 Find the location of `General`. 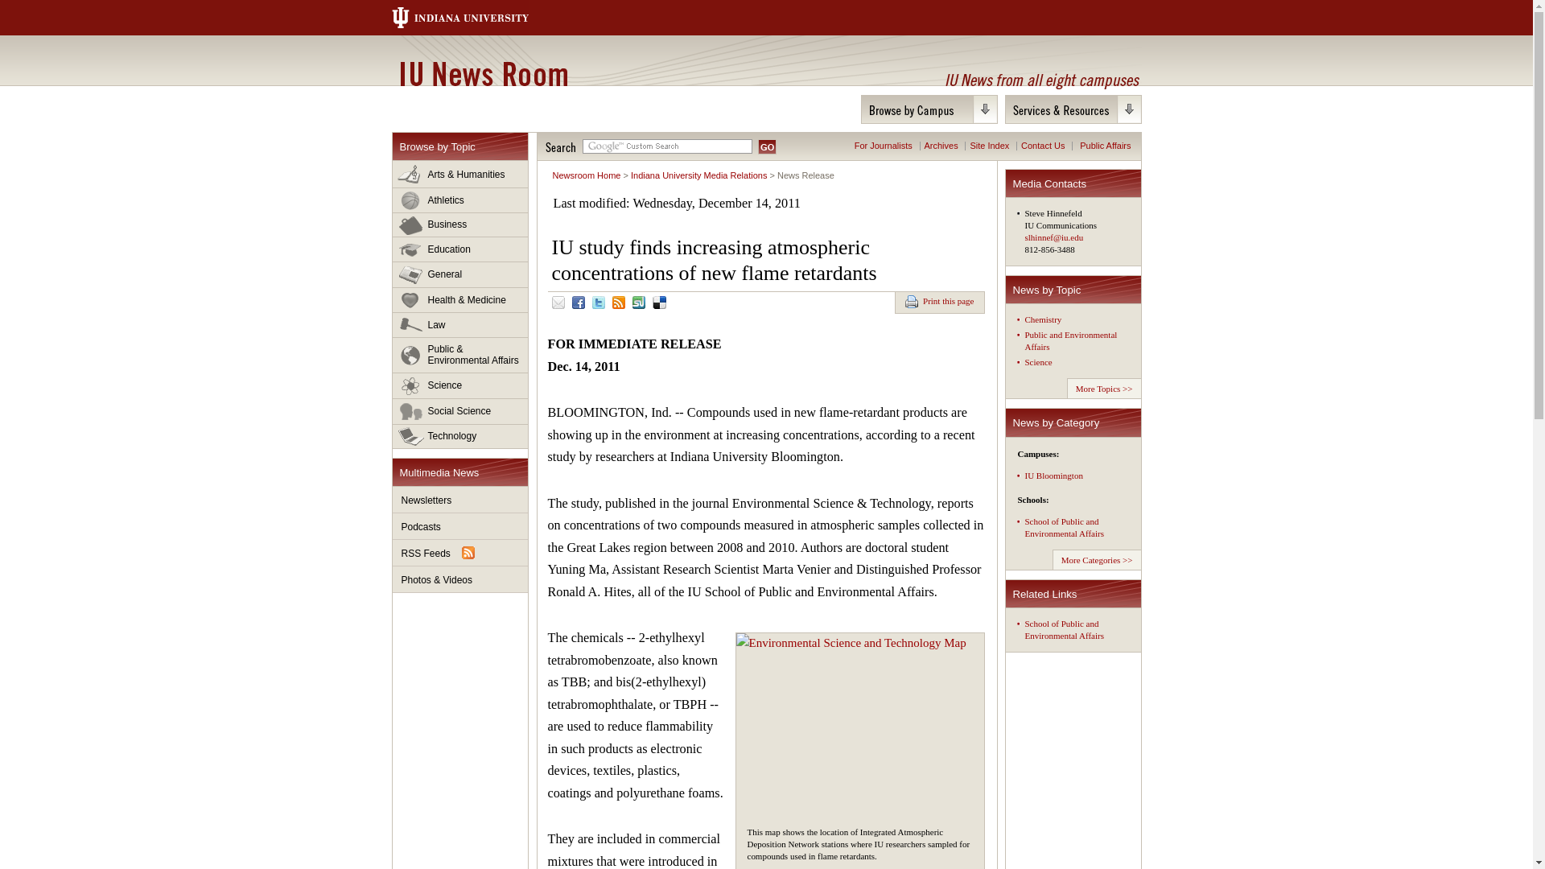

General is located at coordinates (460, 275).